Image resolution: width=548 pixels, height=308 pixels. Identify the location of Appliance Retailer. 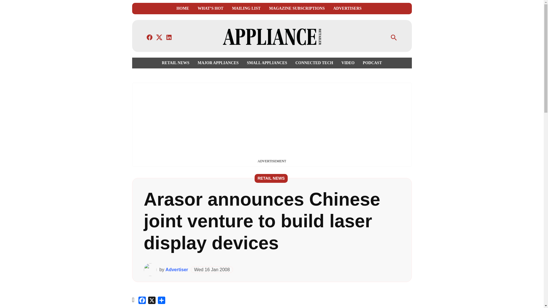
(370, 41).